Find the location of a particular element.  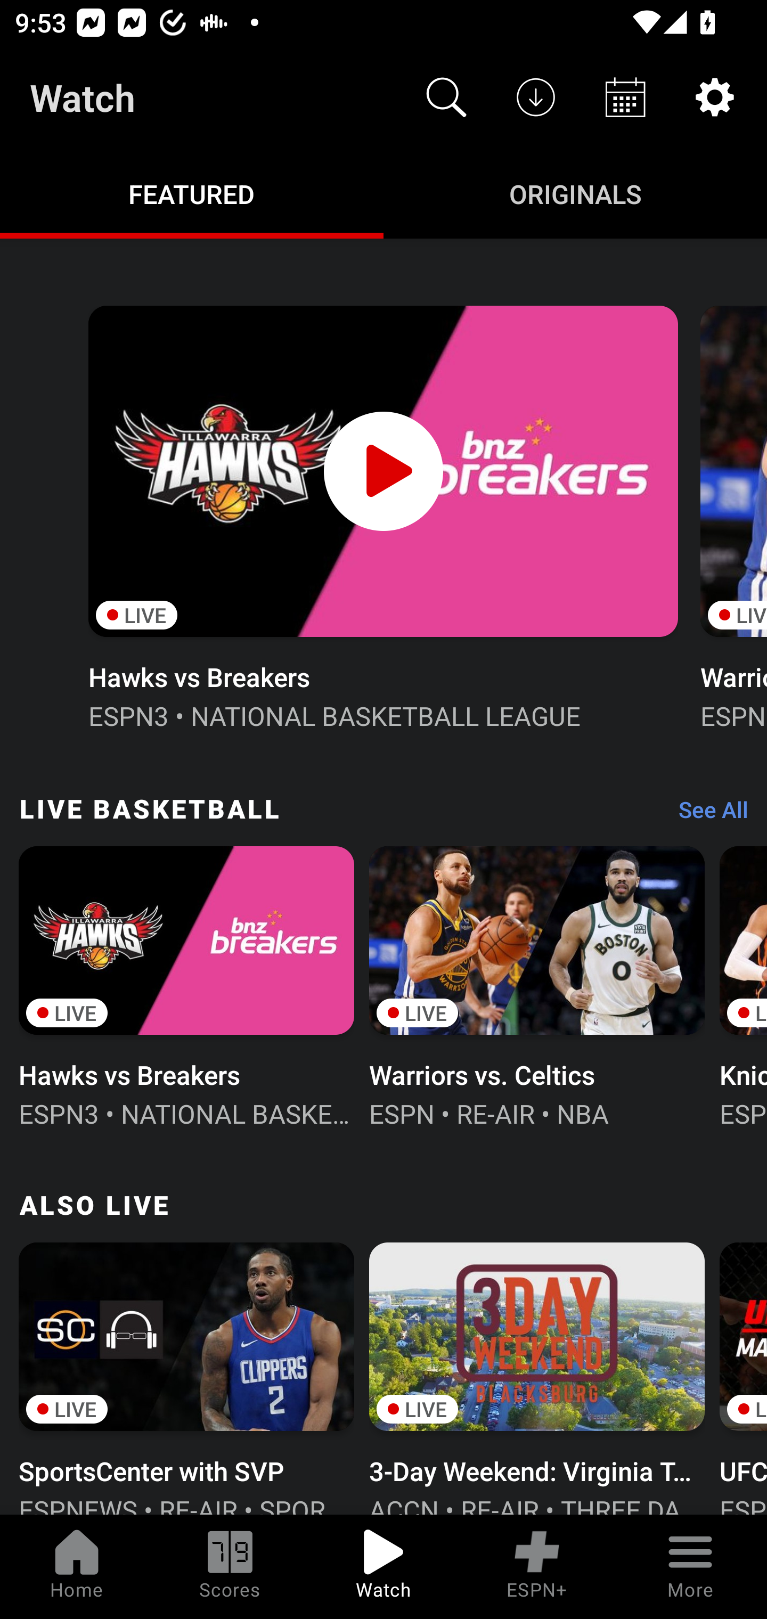

ESPN+ is located at coordinates (537, 1567).